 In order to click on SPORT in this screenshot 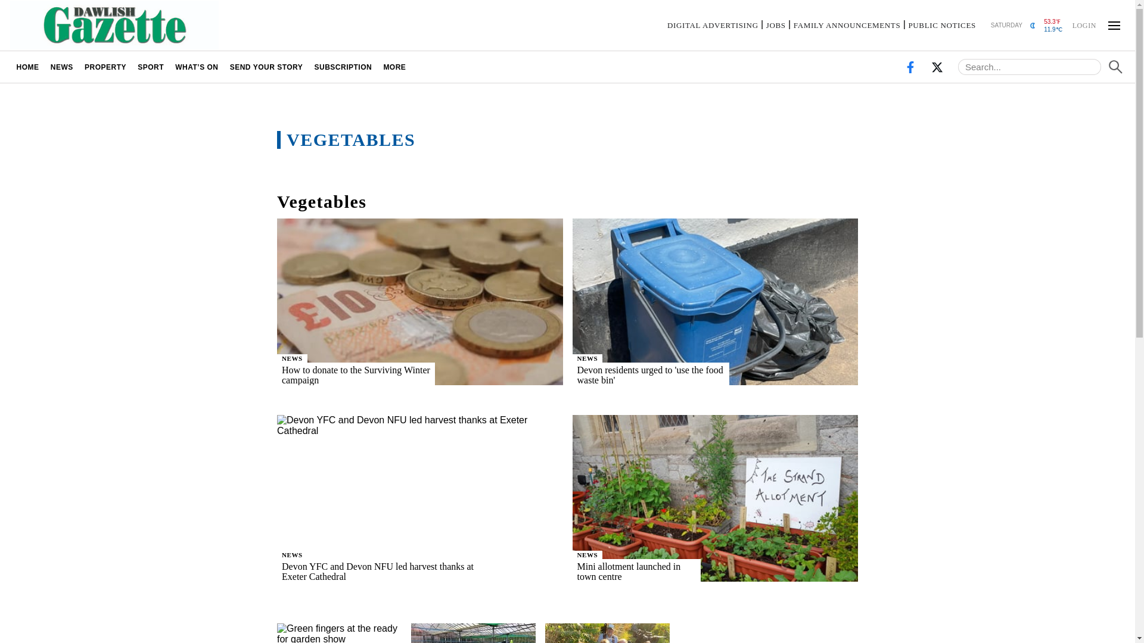, I will do `click(151, 67)`.